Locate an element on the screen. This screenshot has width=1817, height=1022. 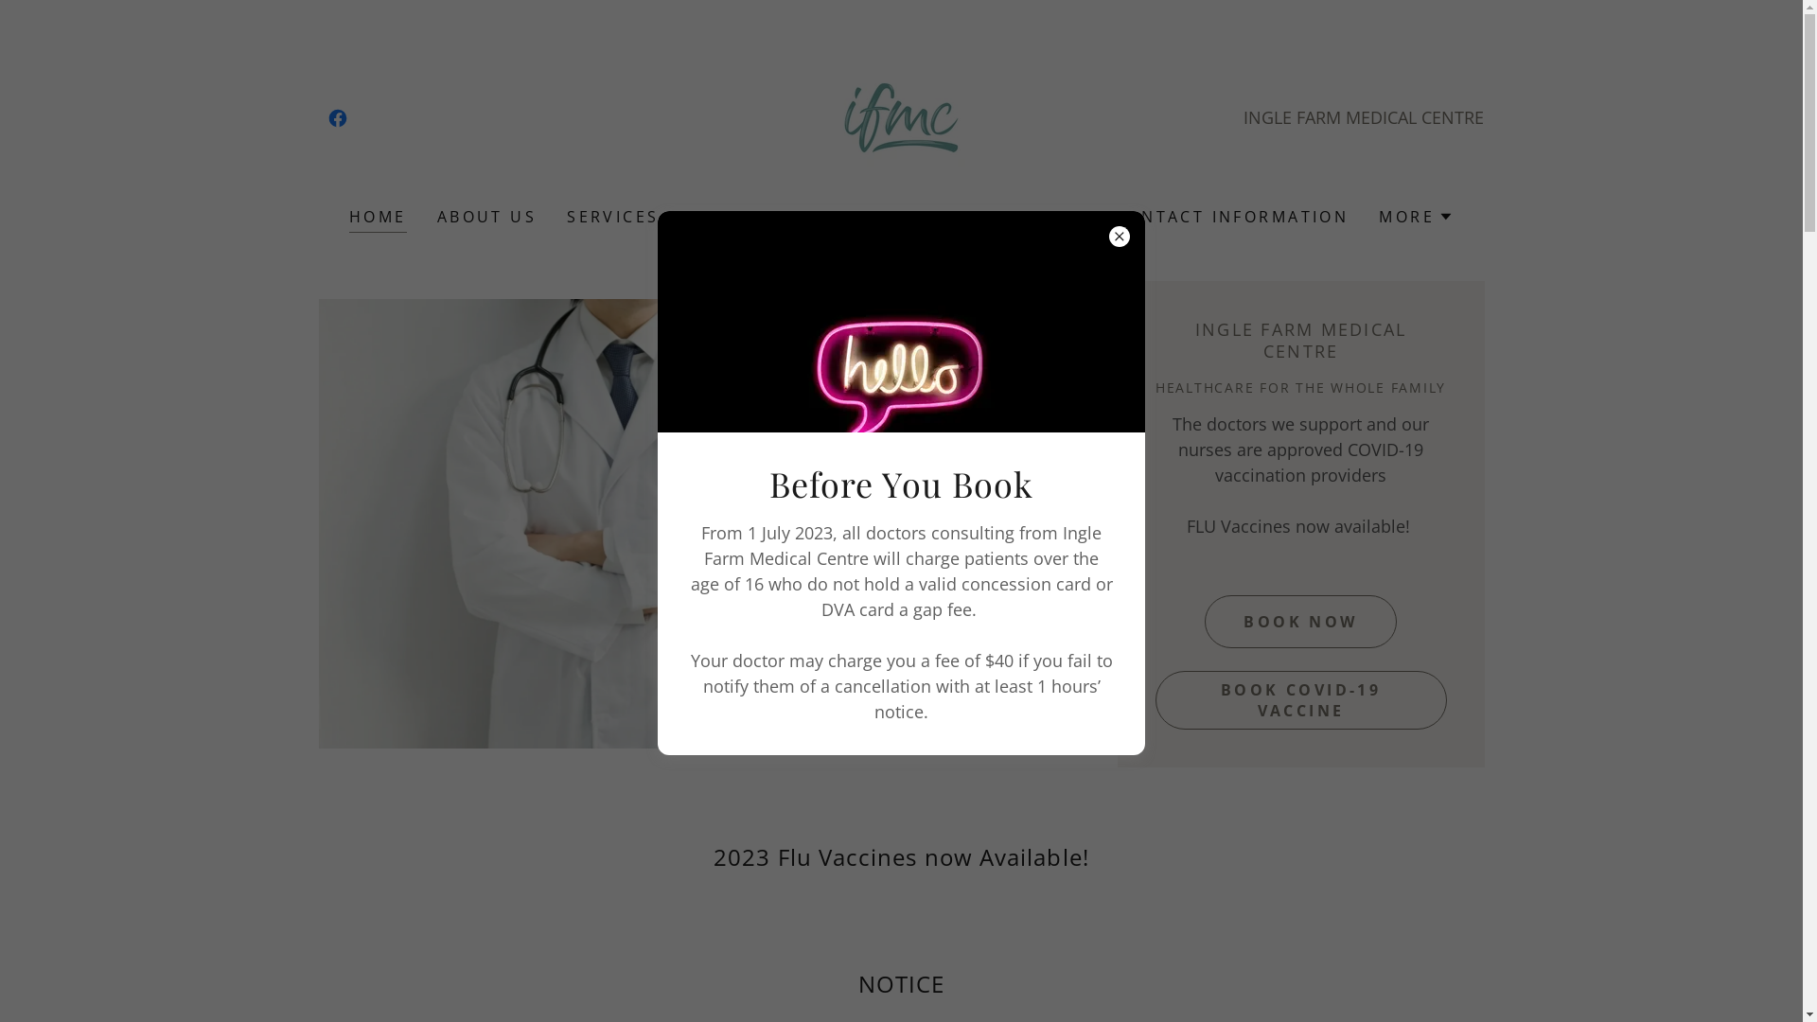
CONTACT INFORMATION is located at coordinates (1231, 217).